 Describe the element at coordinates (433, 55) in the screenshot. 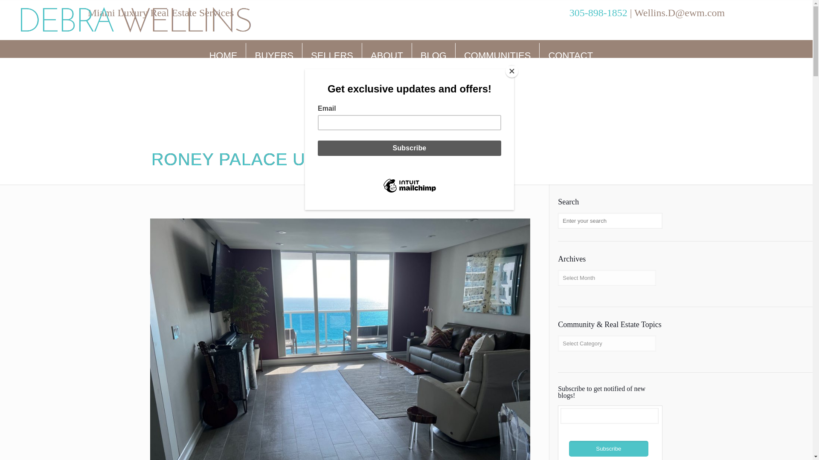

I see `BLOG` at that location.